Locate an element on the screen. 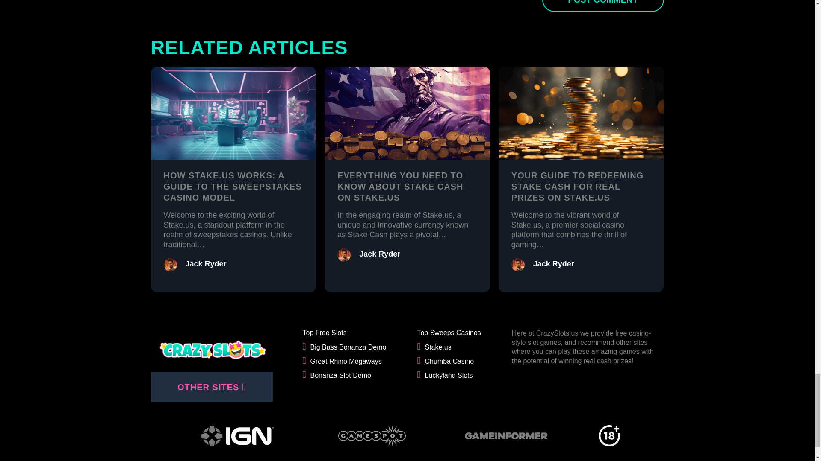 The width and height of the screenshot is (821, 461). EVERYTHING YOU NEED TO KNOW ABOUT STAKE CASH ON STAKE.US is located at coordinates (400, 186).